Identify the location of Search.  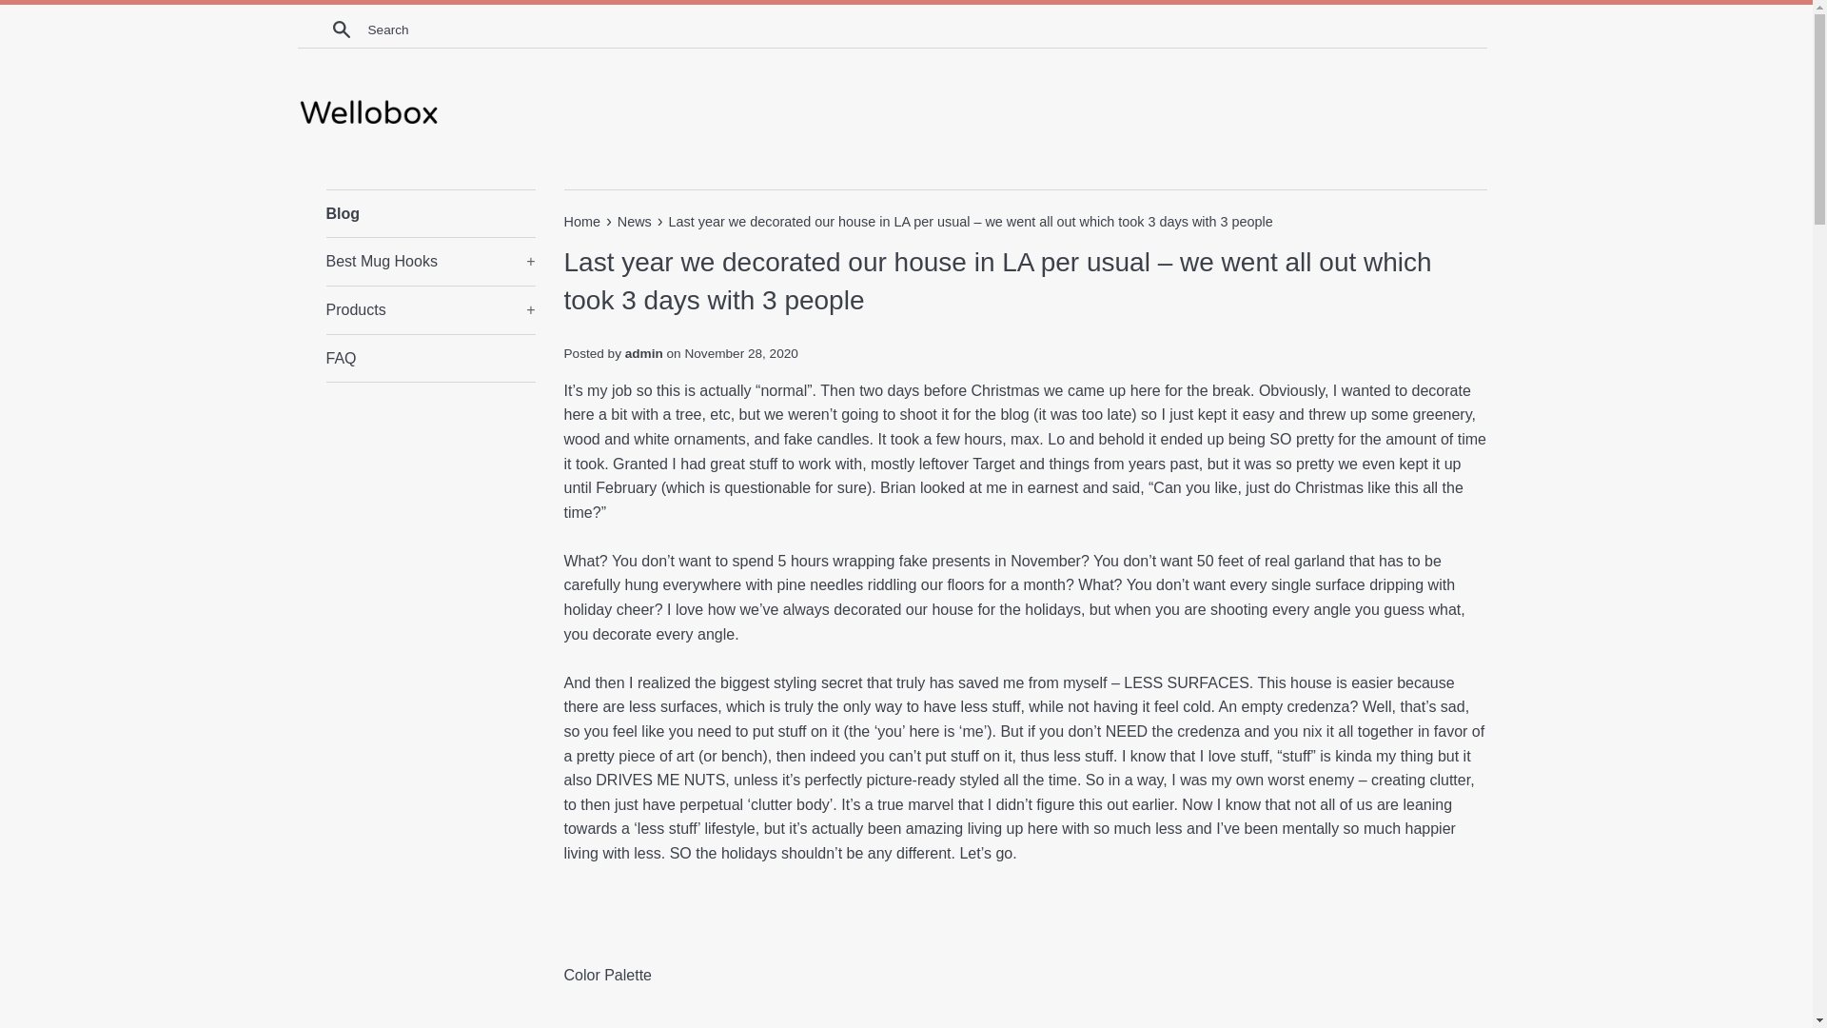
(341, 29).